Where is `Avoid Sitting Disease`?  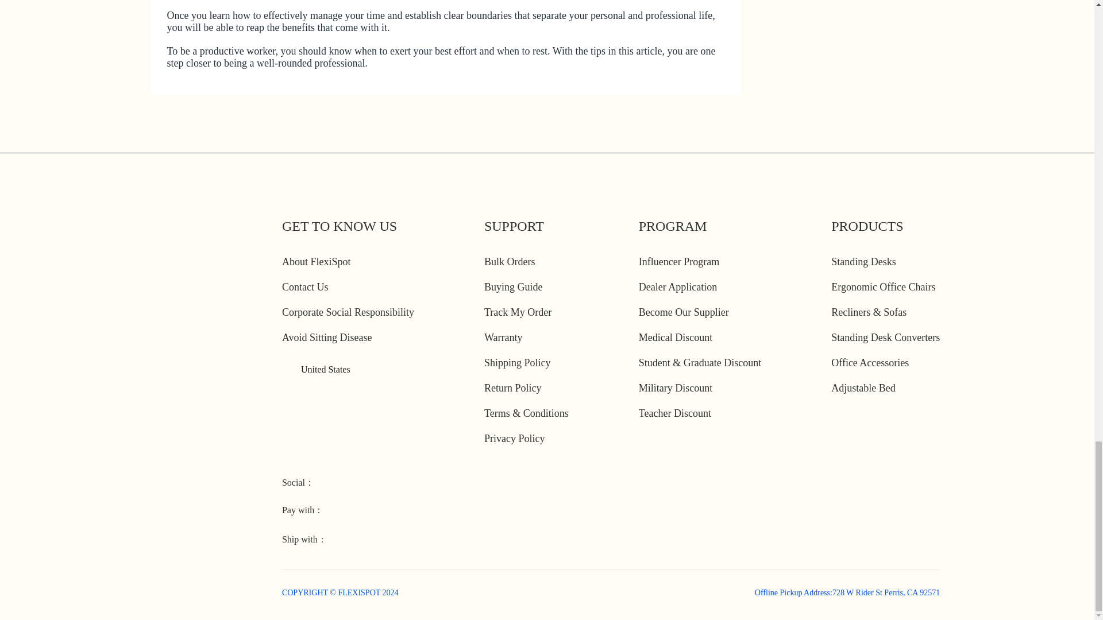
Avoid Sitting Disease is located at coordinates (327, 338).